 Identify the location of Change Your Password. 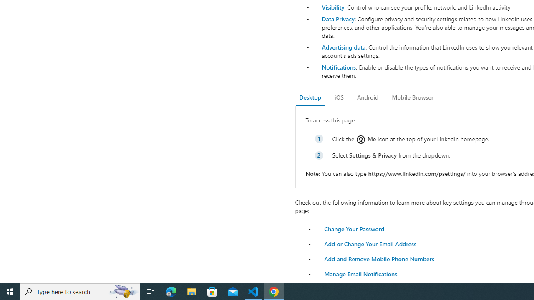
(354, 228).